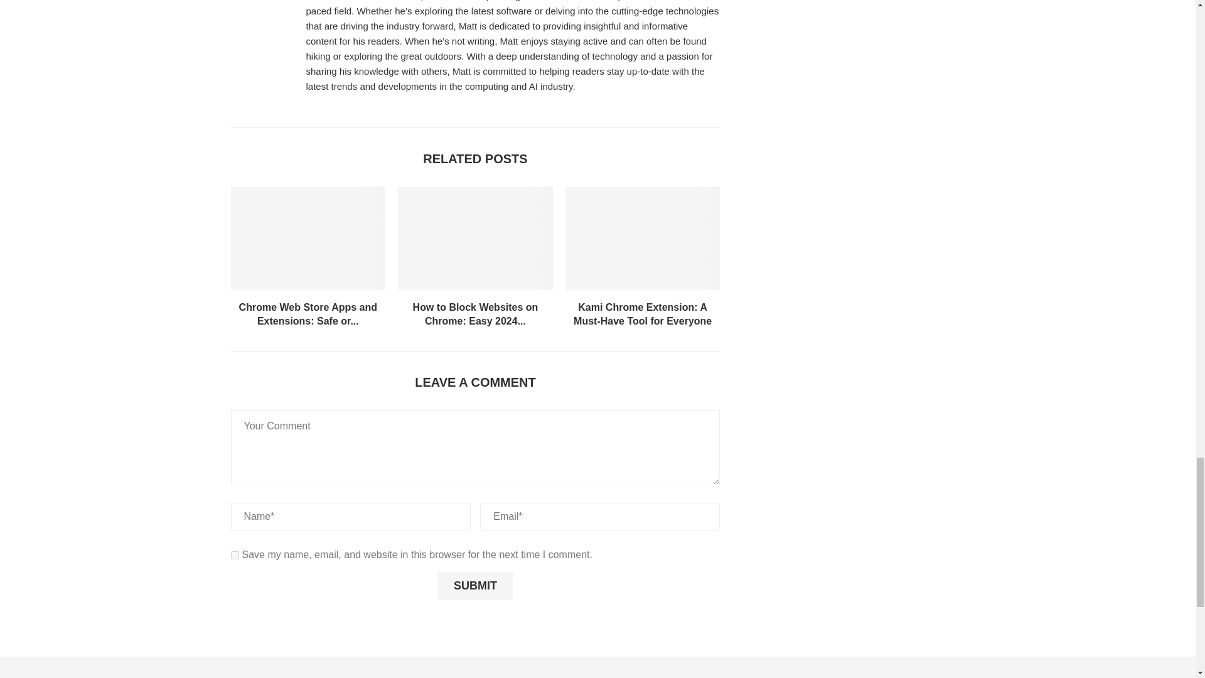 The image size is (1205, 678). Describe the element at coordinates (643, 238) in the screenshot. I see `Kami Chrome Extension: A Must-Have Tool for Everyone` at that location.